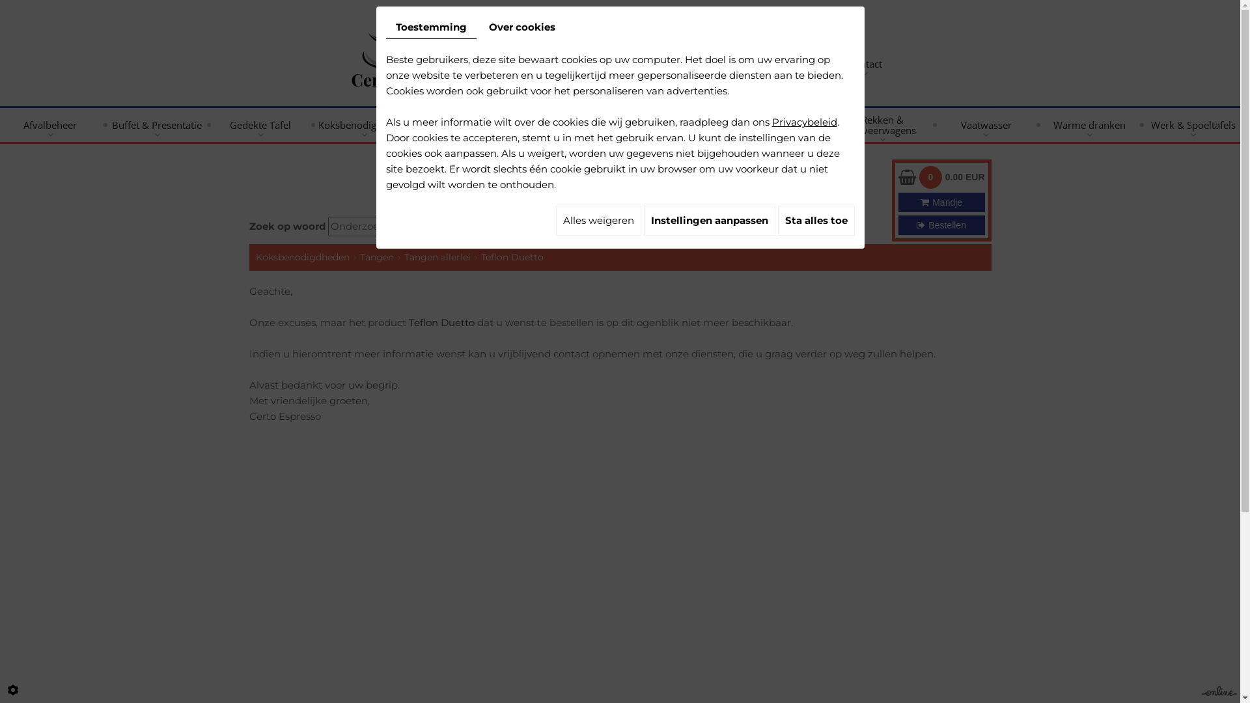 The width and height of the screenshot is (1250, 703). Describe the element at coordinates (708, 221) in the screenshot. I see `Instellingen aanpassen` at that location.